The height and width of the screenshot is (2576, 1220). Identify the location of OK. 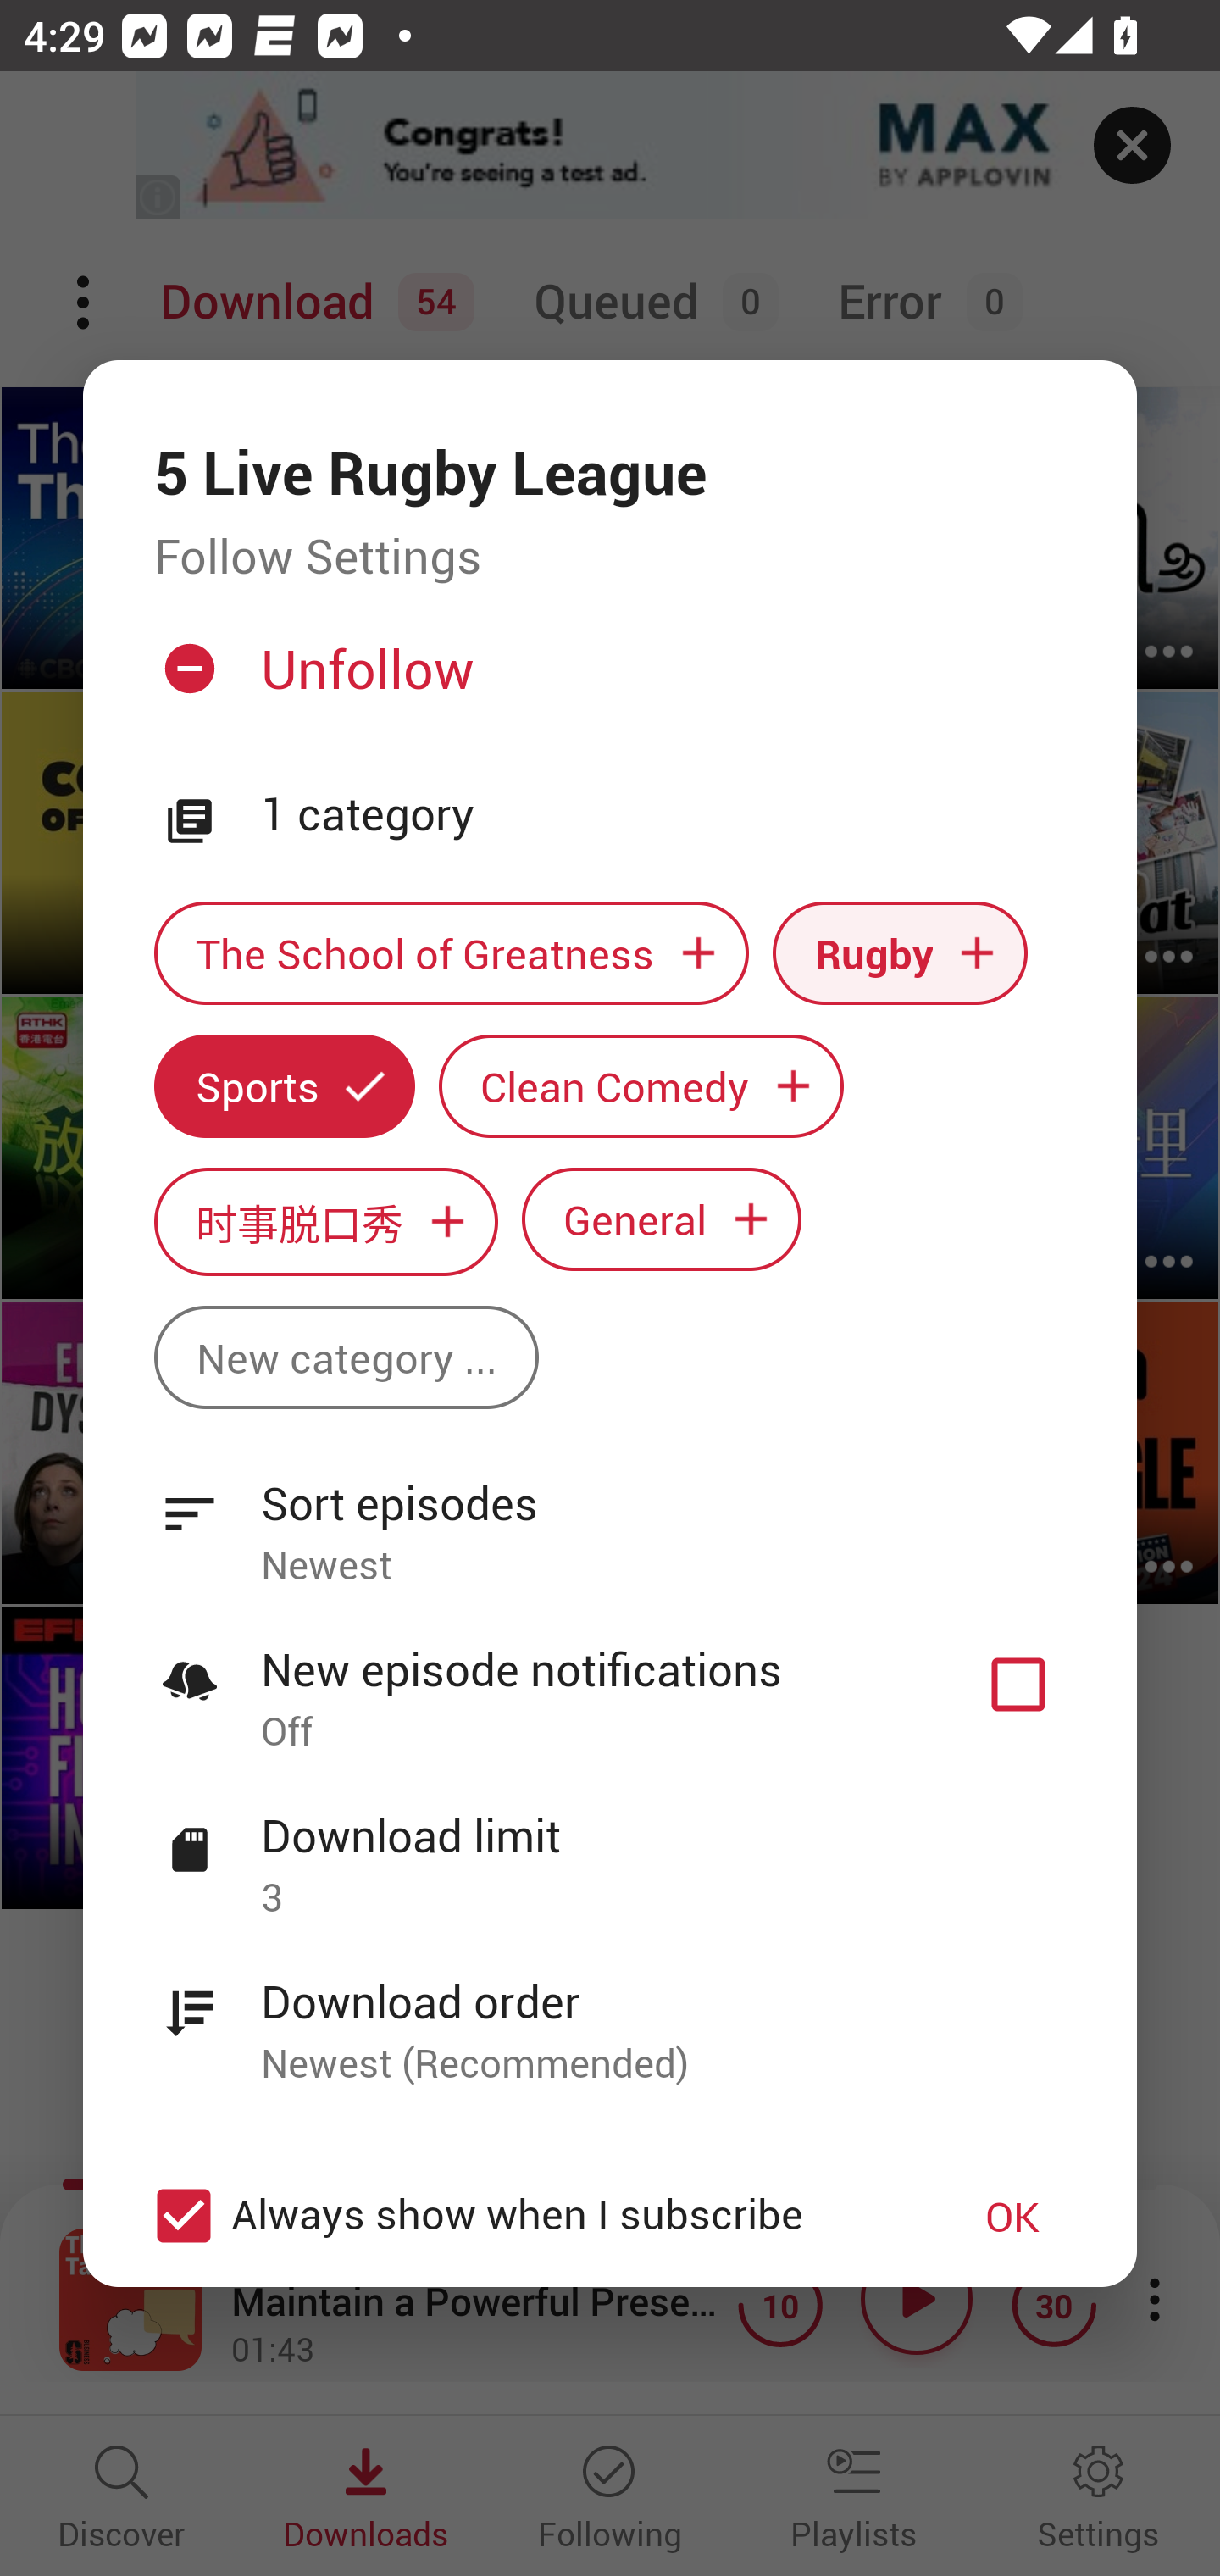
(1012, 2217).